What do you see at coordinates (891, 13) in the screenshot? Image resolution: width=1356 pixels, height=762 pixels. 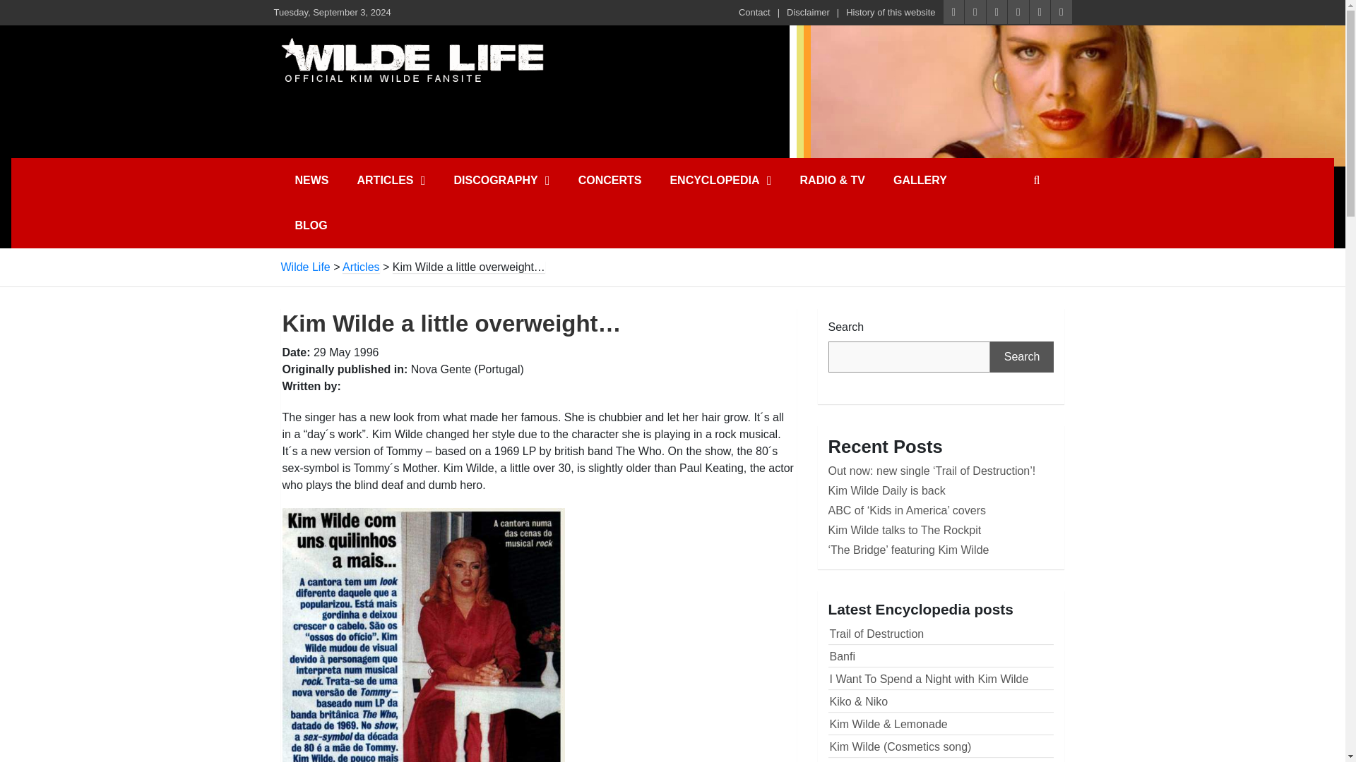 I see `History of this website` at bounding box center [891, 13].